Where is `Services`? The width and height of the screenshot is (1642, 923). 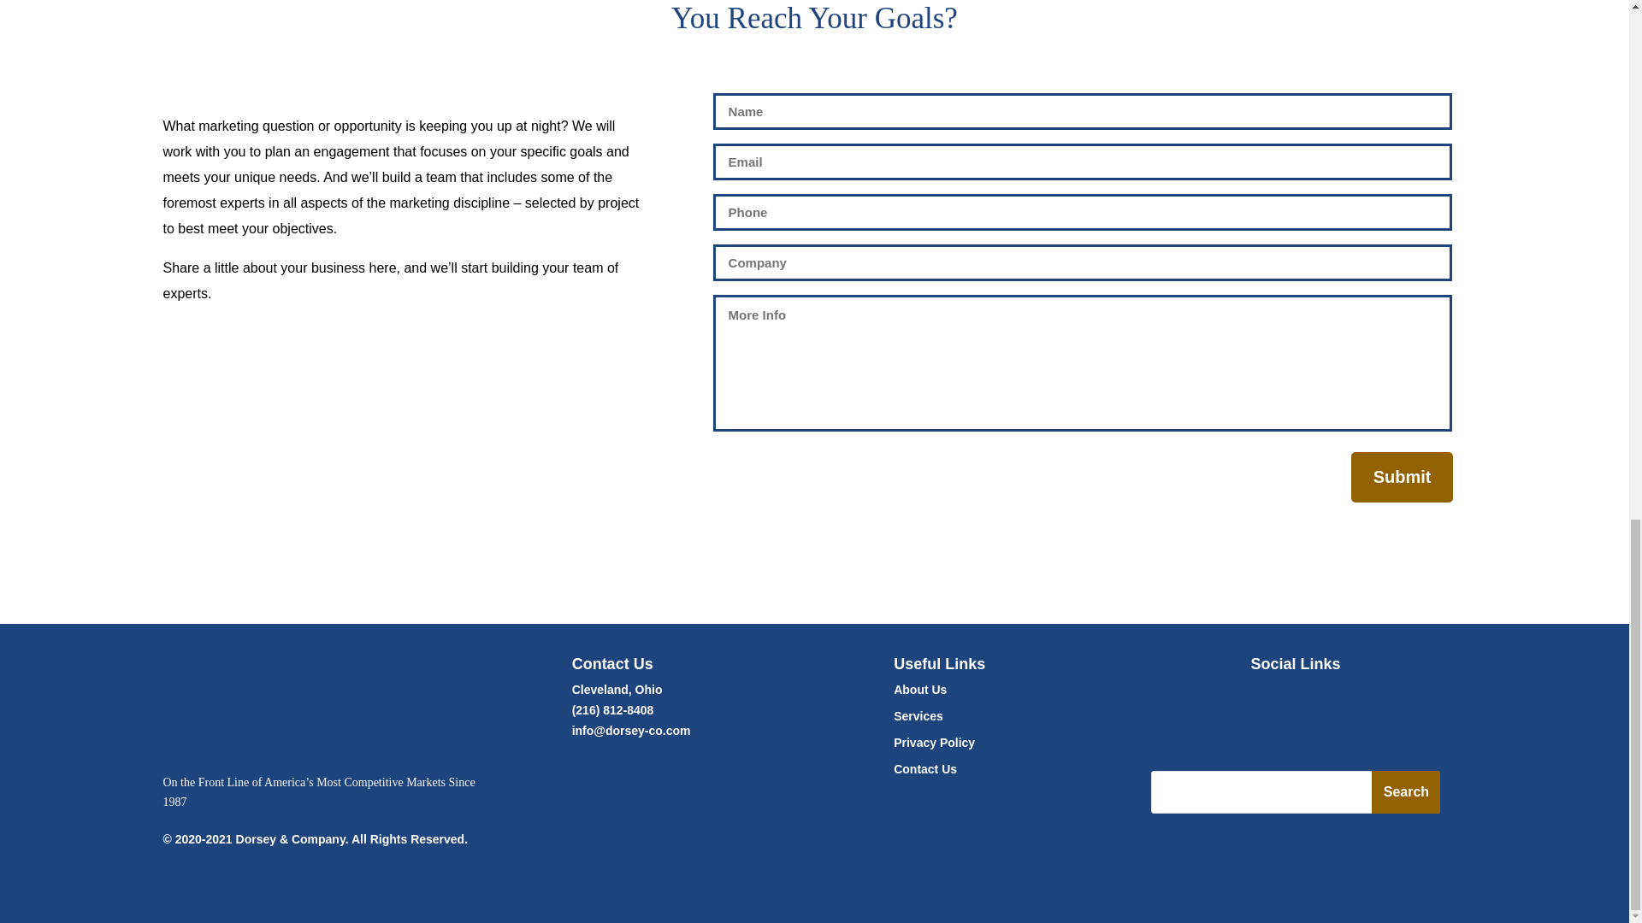
Services is located at coordinates (918, 716).